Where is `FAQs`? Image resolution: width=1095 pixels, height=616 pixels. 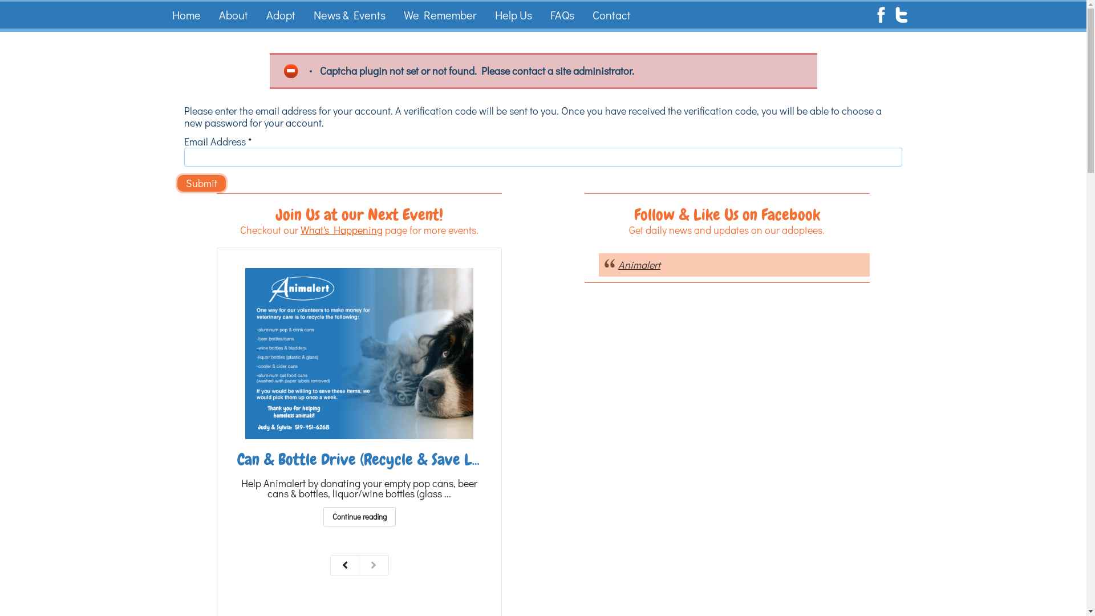 FAQs is located at coordinates (562, 15).